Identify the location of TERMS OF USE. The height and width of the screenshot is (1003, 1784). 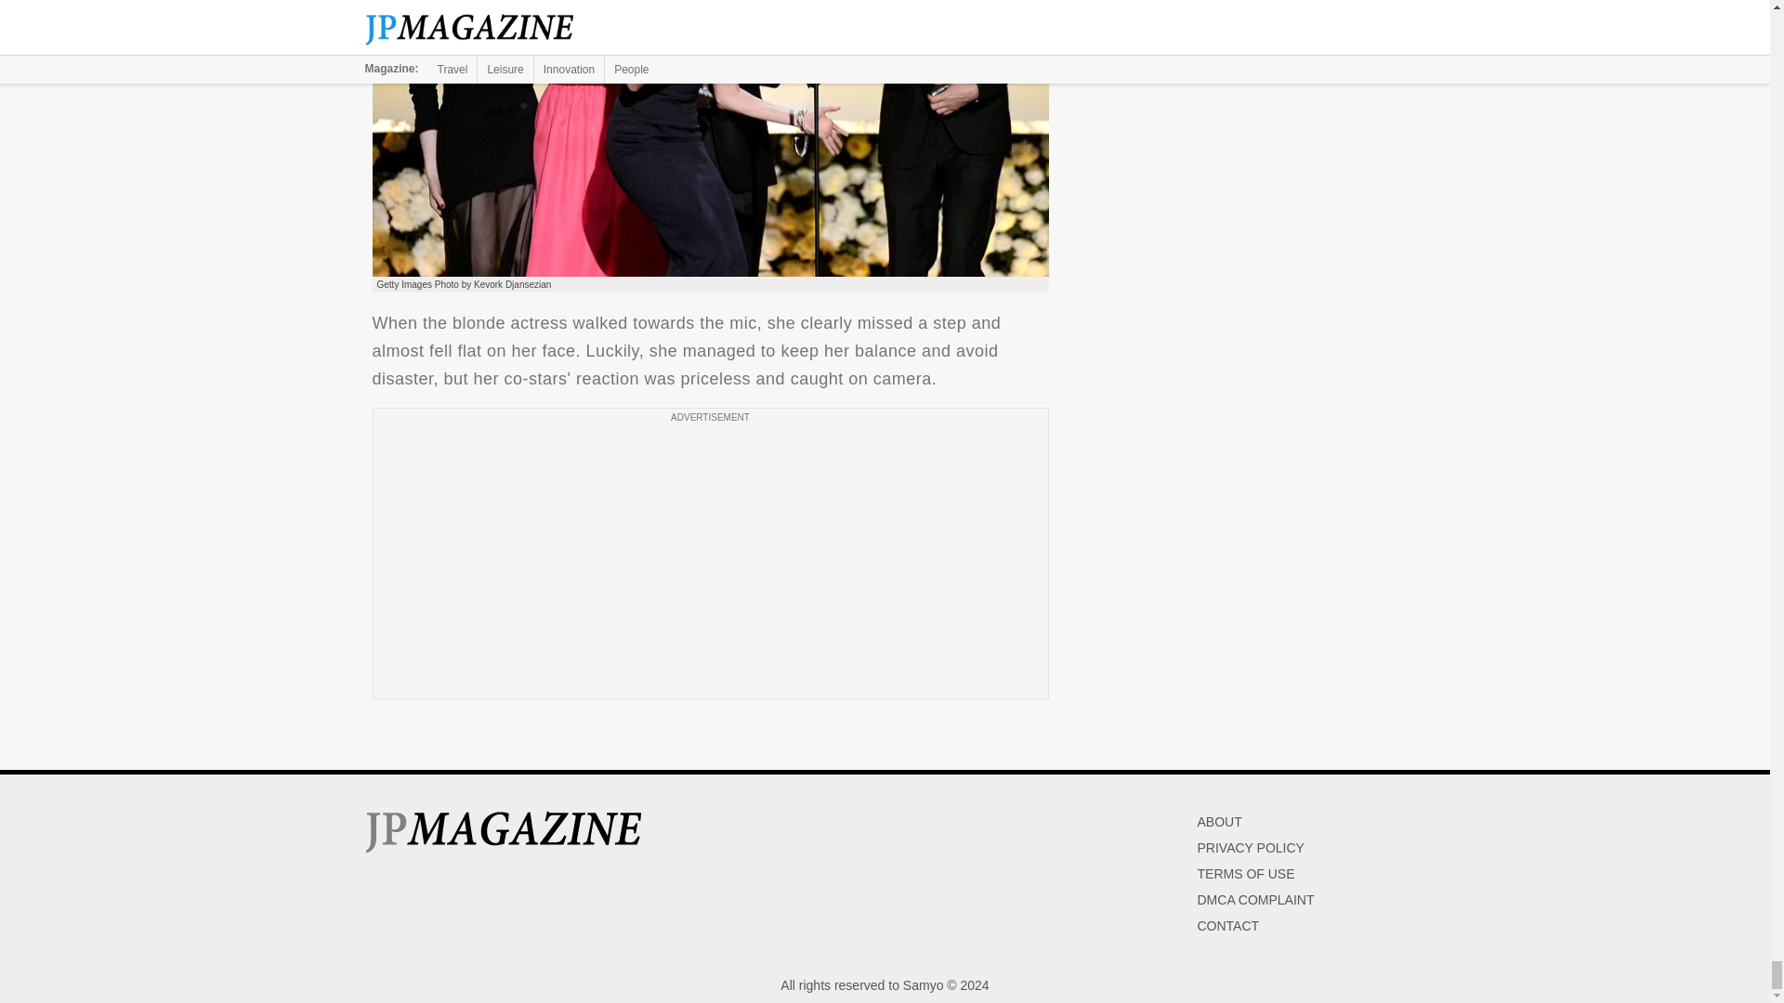
(1245, 874).